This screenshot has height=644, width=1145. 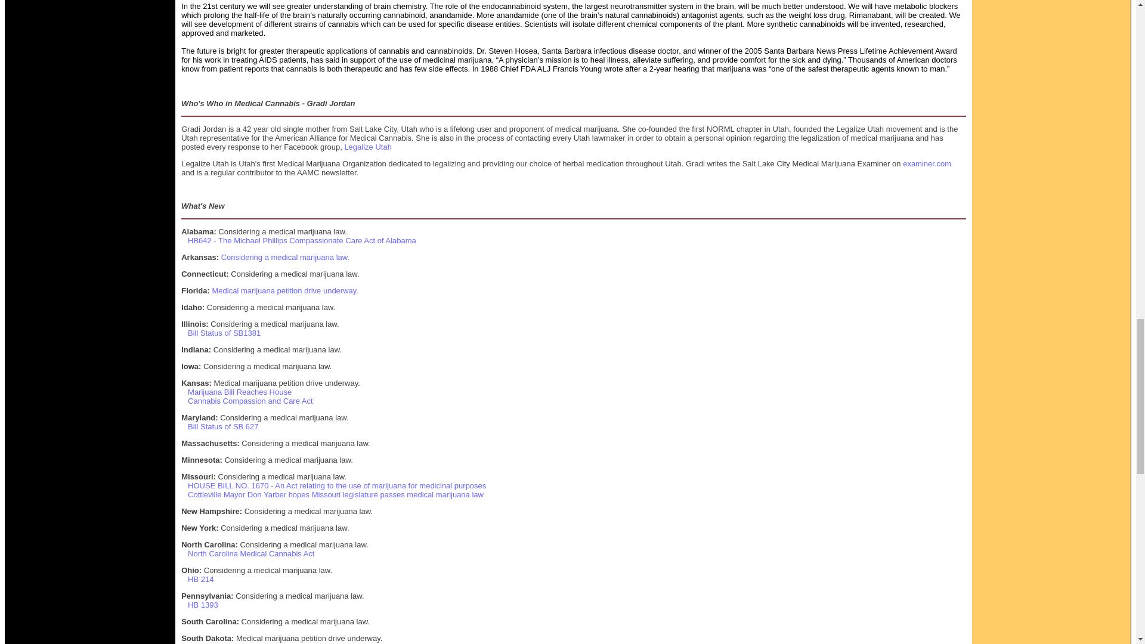 What do you see at coordinates (200, 579) in the screenshot?
I see `HB 214` at bounding box center [200, 579].